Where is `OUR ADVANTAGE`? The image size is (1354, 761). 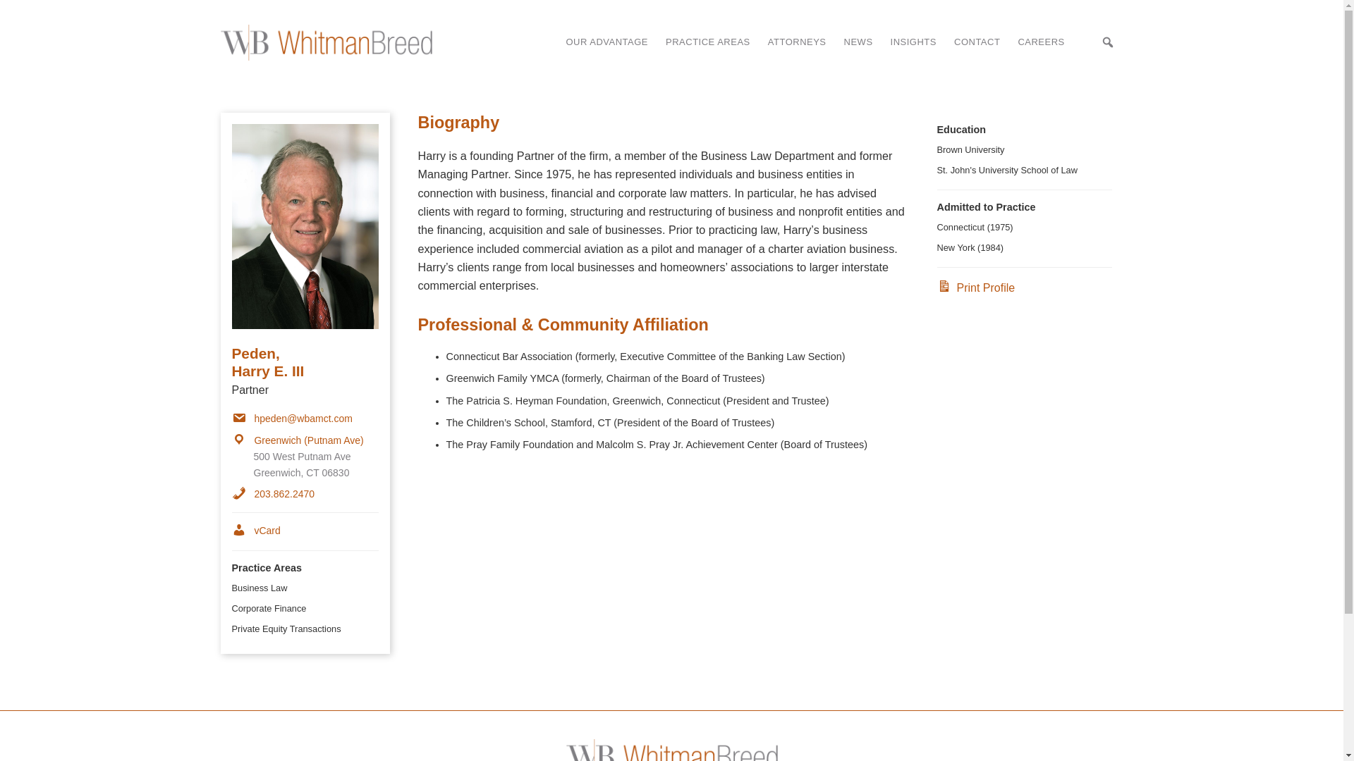 OUR ADVANTAGE is located at coordinates (606, 42).